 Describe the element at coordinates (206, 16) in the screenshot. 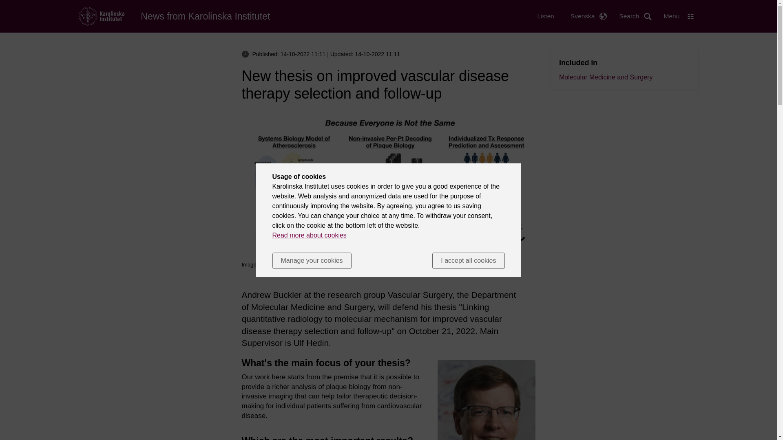

I see `Home` at that location.